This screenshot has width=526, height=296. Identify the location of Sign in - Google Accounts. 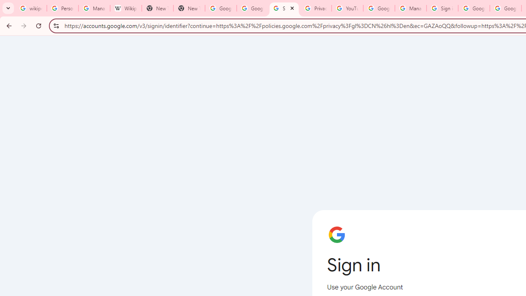
(442, 8).